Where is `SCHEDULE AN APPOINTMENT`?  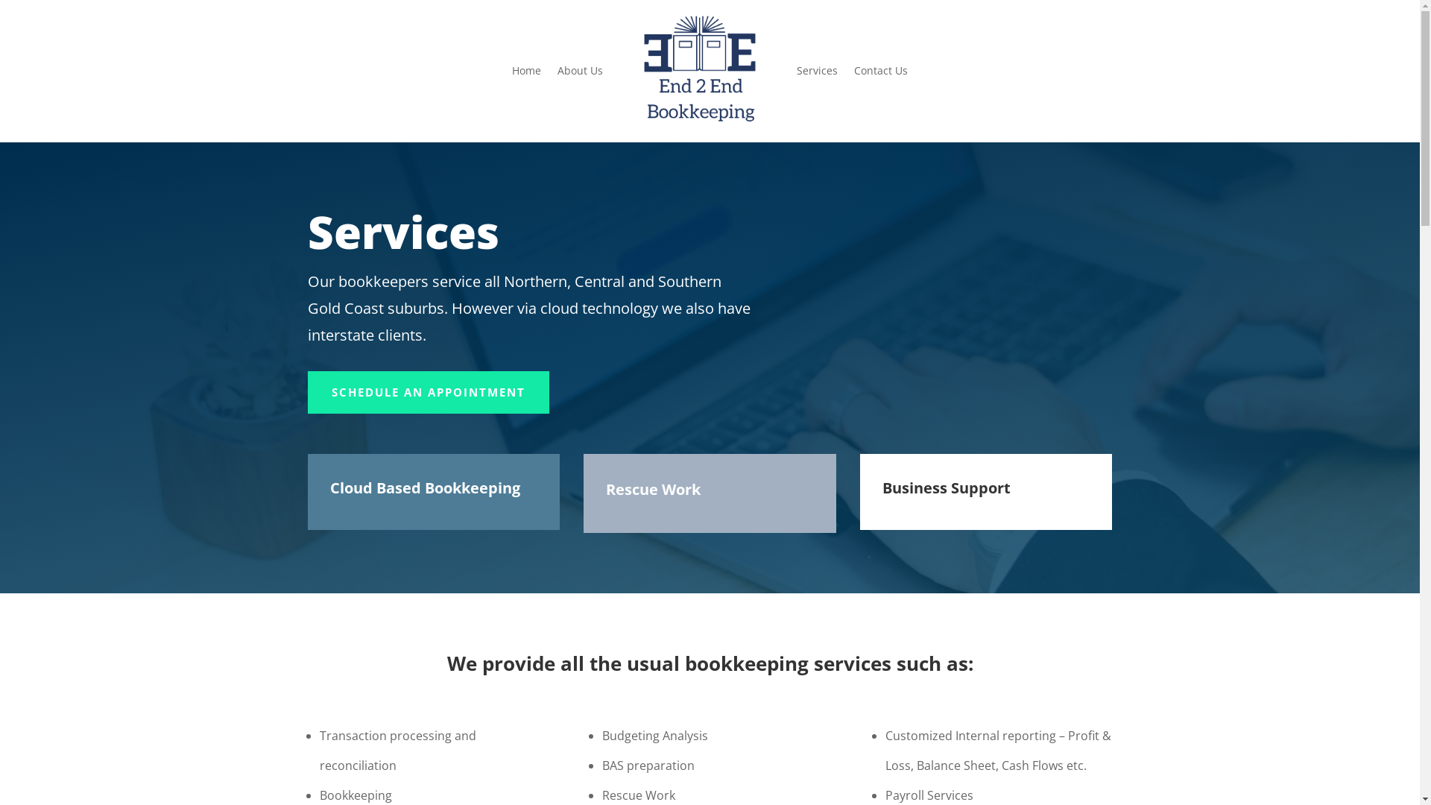 SCHEDULE AN APPOINTMENT is located at coordinates (428, 393).